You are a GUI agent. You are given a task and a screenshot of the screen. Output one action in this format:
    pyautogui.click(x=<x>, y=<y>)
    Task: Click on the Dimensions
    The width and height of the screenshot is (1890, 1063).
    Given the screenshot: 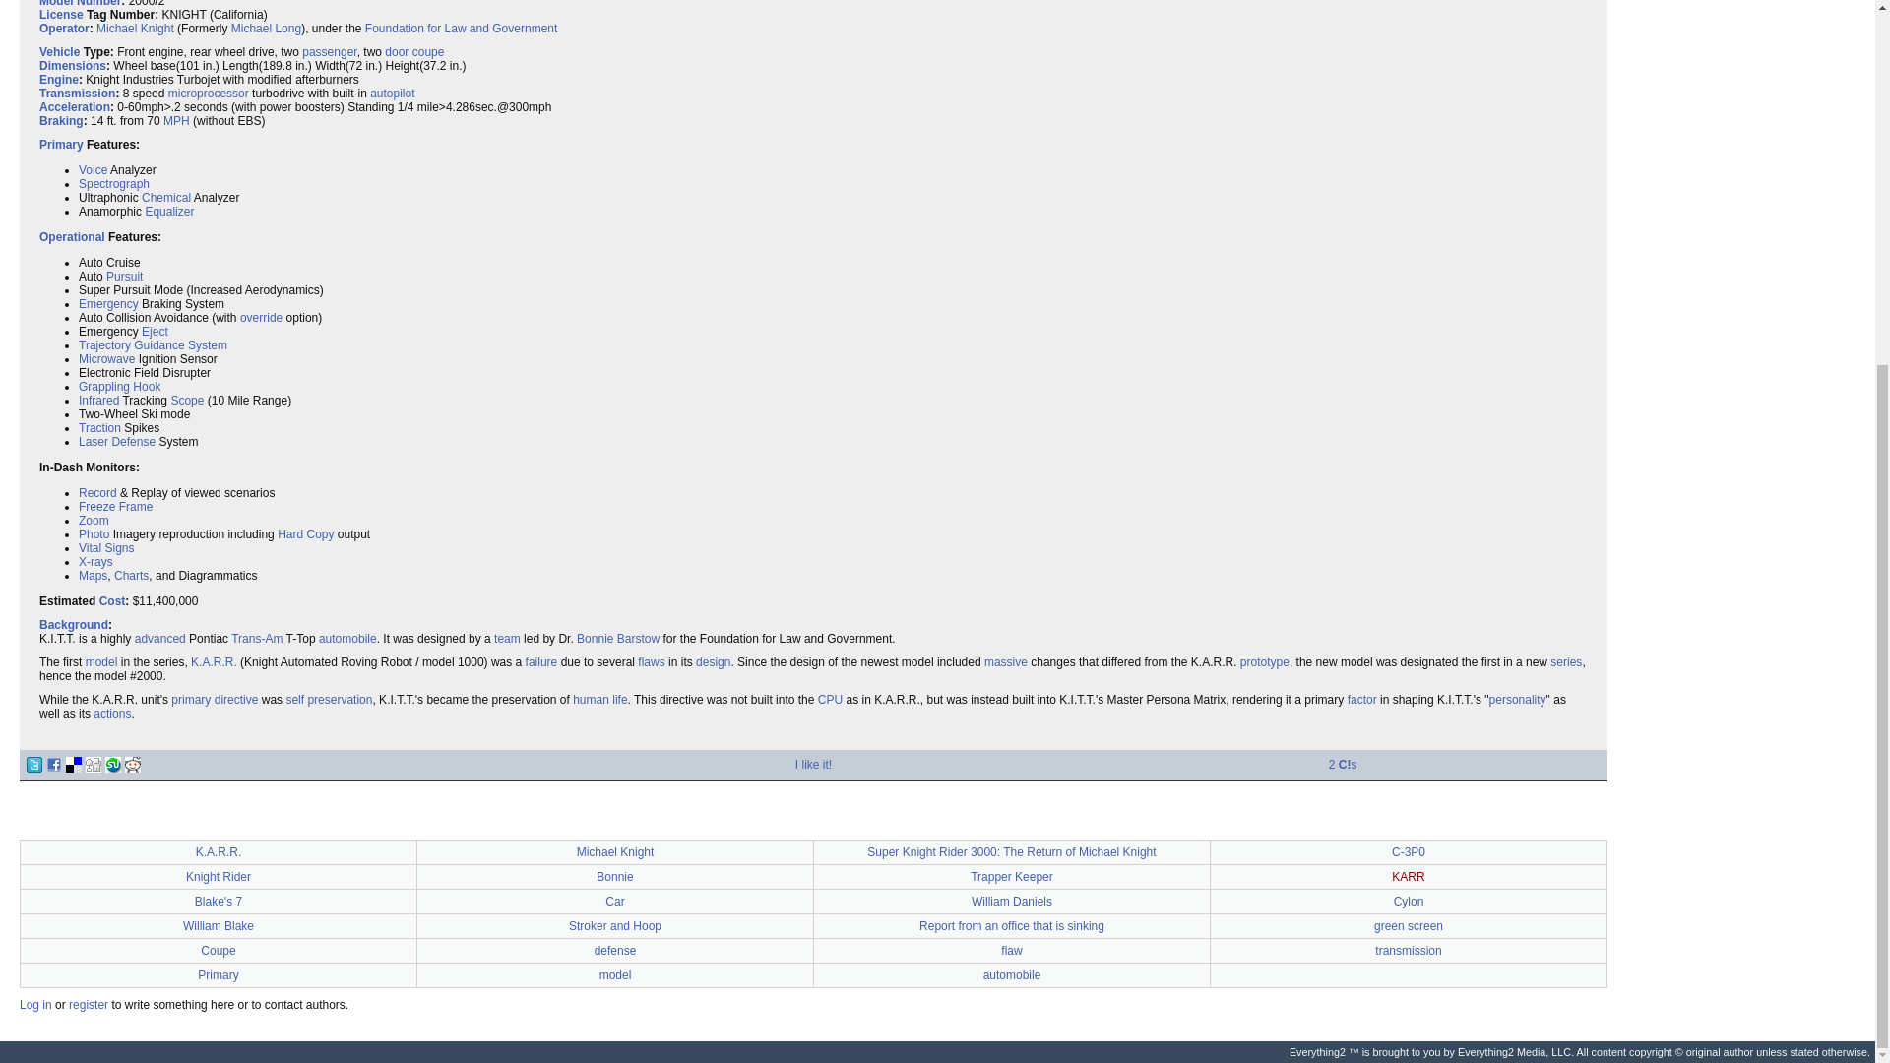 What is the action you would take?
    pyautogui.click(x=73, y=66)
    